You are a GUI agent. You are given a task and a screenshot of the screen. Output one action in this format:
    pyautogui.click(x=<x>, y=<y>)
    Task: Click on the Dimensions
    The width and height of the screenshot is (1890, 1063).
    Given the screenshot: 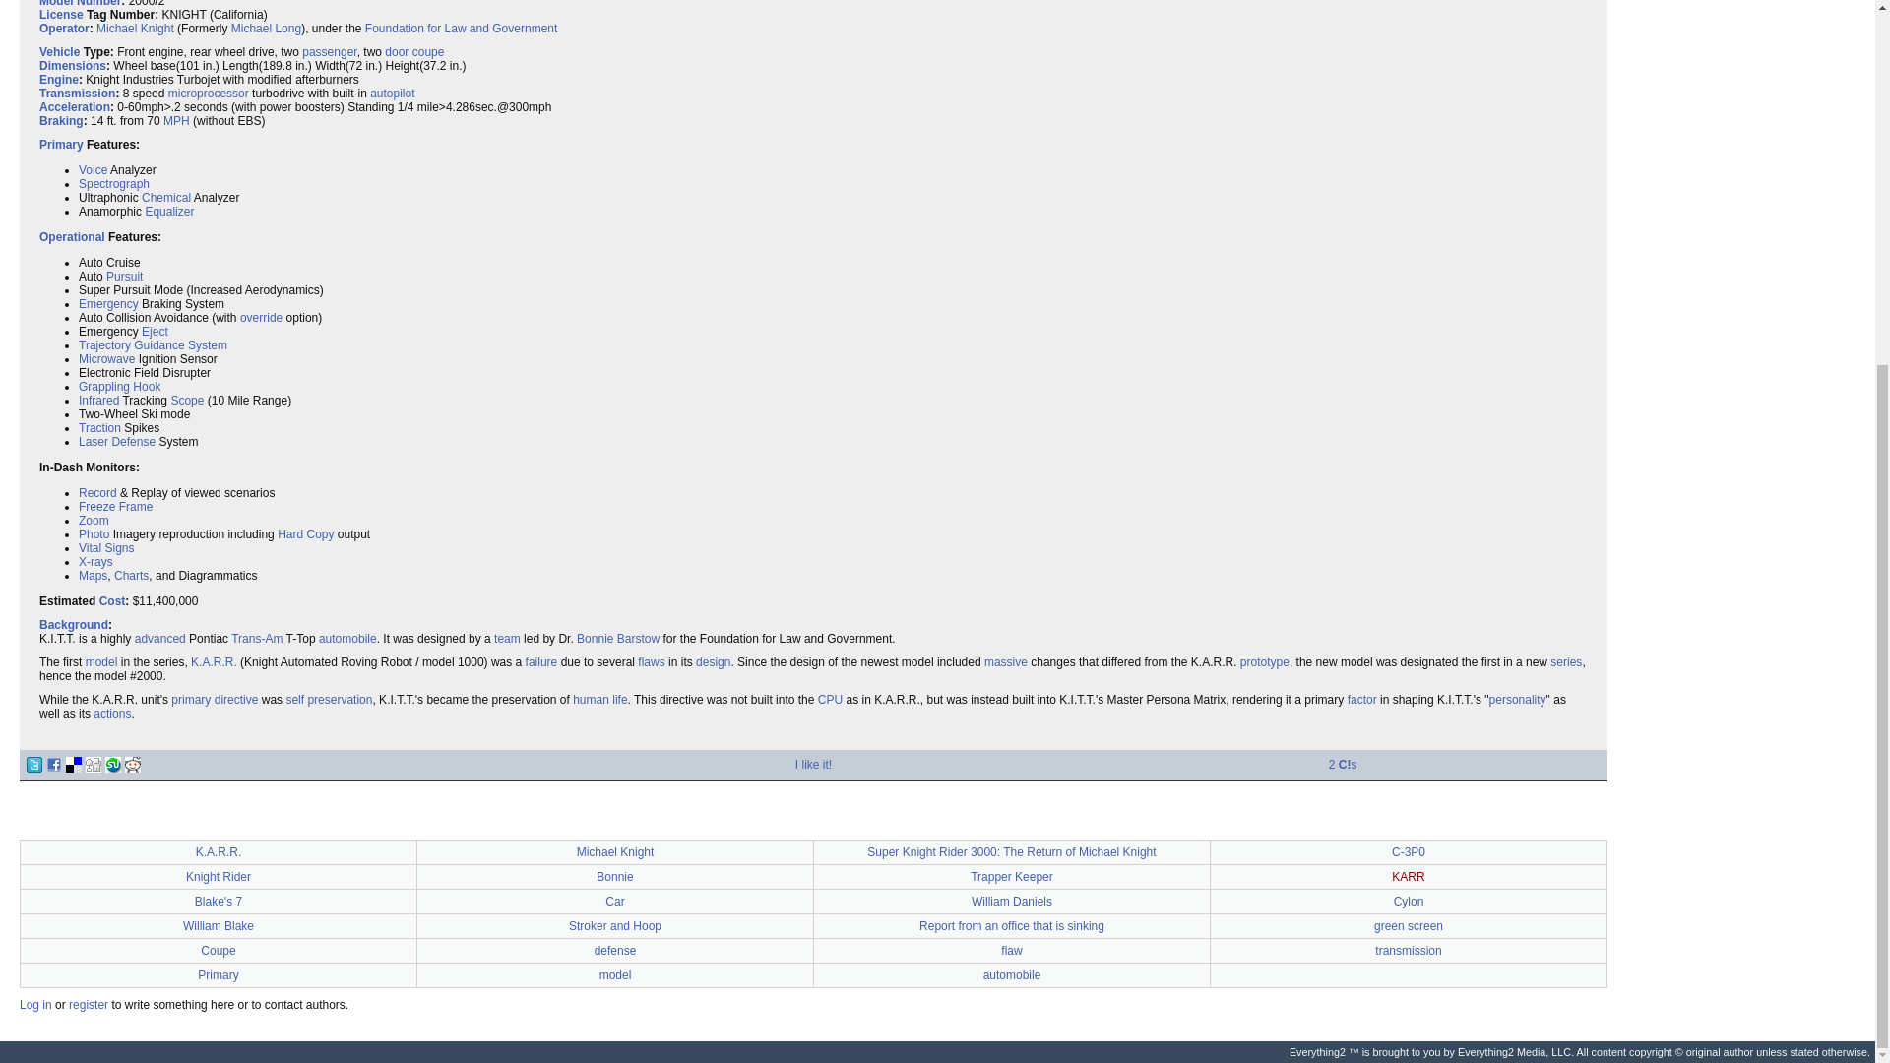 What is the action you would take?
    pyautogui.click(x=73, y=66)
    